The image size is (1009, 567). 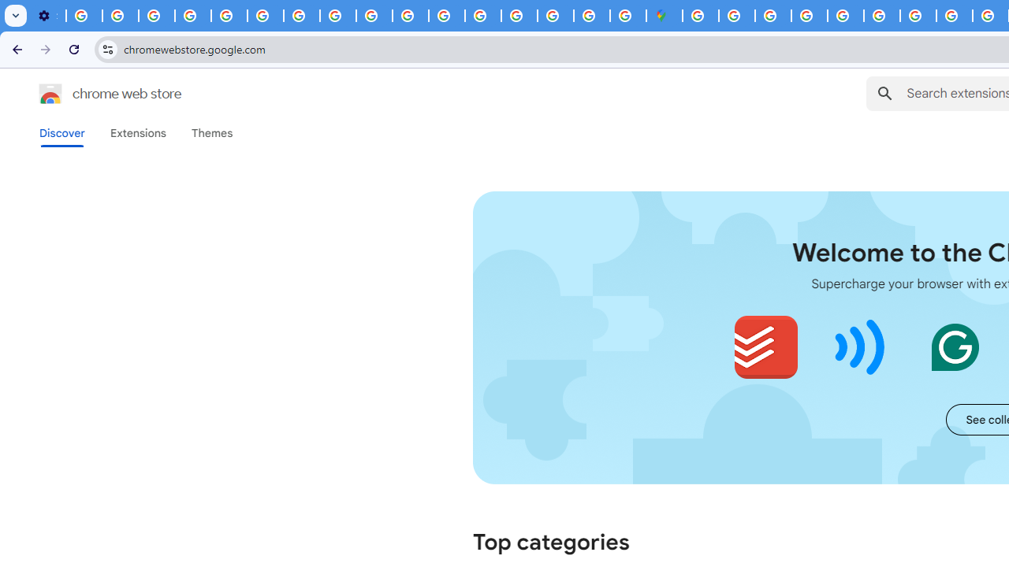 What do you see at coordinates (301, 16) in the screenshot?
I see `https://scholar.google.com/` at bounding box center [301, 16].